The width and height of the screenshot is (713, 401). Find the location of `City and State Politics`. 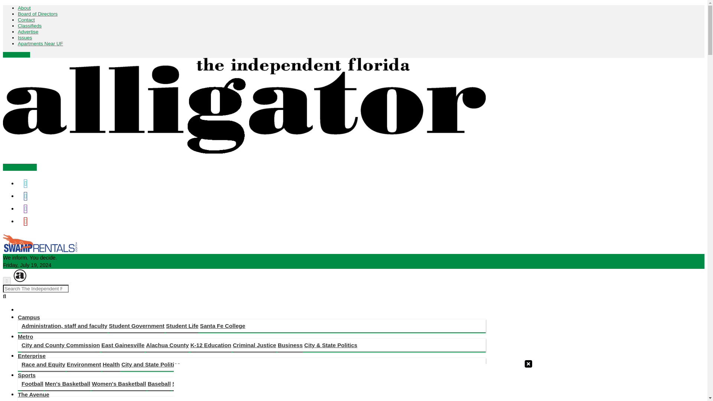

City and State Politics is located at coordinates (151, 365).